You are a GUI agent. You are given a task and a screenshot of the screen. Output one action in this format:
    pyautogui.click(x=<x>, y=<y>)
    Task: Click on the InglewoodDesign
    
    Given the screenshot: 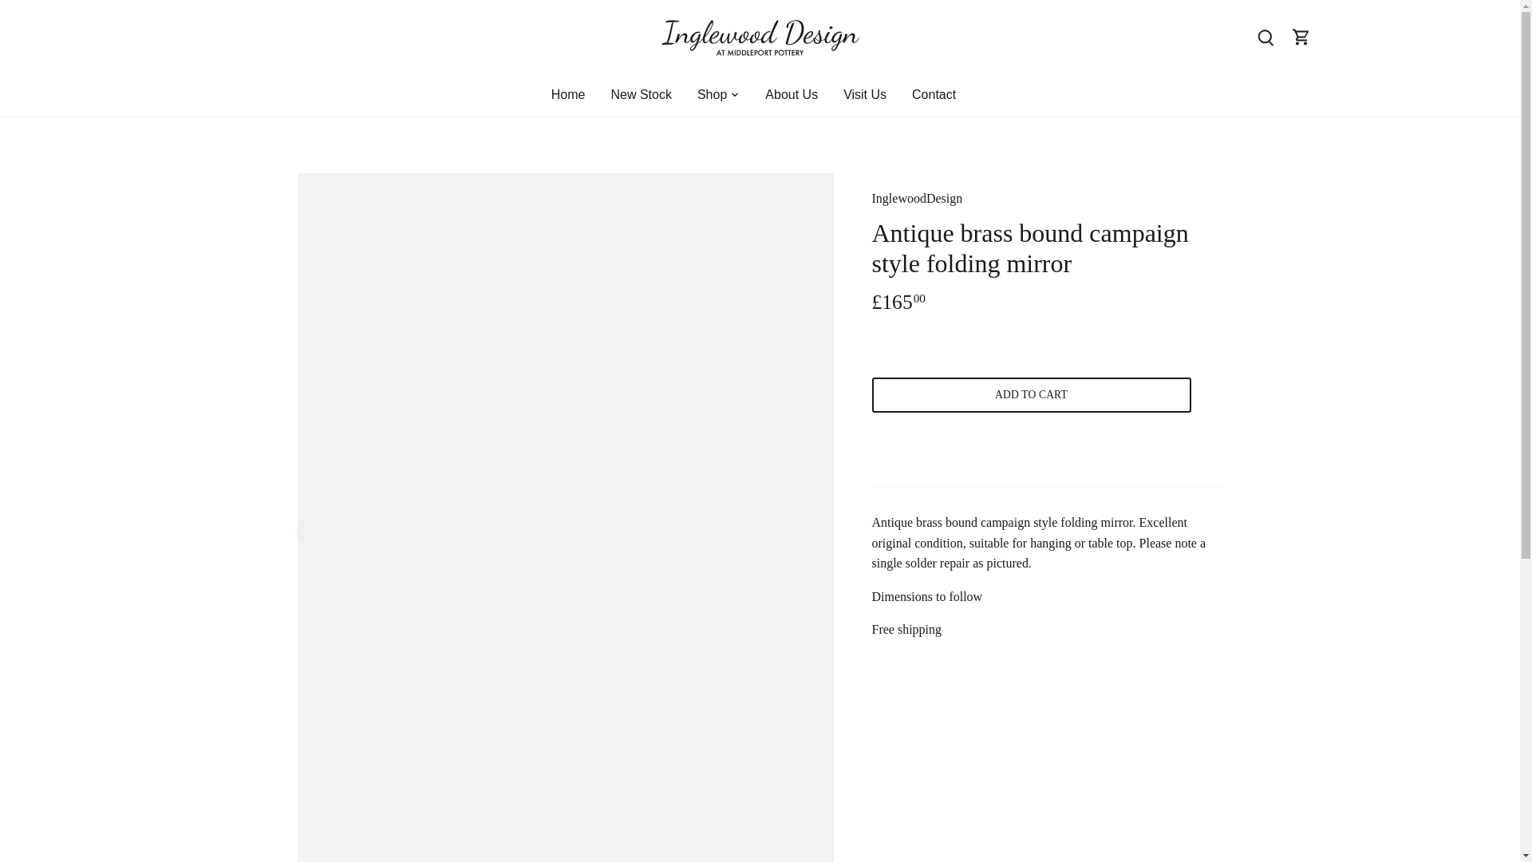 What is the action you would take?
    pyautogui.click(x=916, y=198)
    